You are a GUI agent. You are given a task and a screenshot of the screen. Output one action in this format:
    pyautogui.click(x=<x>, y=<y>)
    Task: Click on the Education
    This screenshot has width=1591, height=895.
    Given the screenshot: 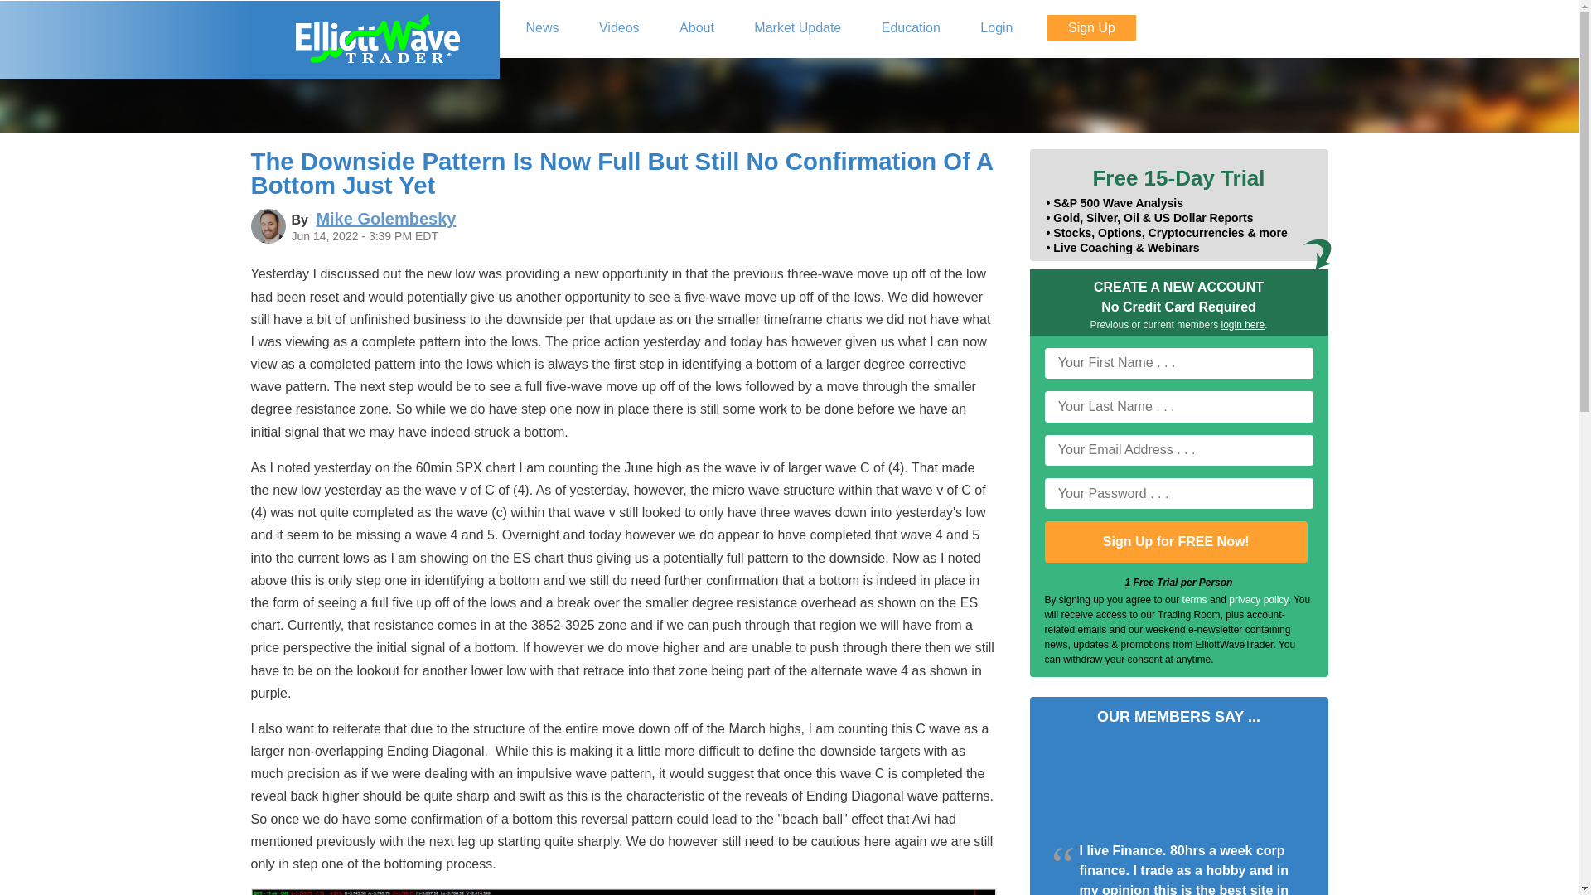 What is the action you would take?
    pyautogui.click(x=912, y=28)
    